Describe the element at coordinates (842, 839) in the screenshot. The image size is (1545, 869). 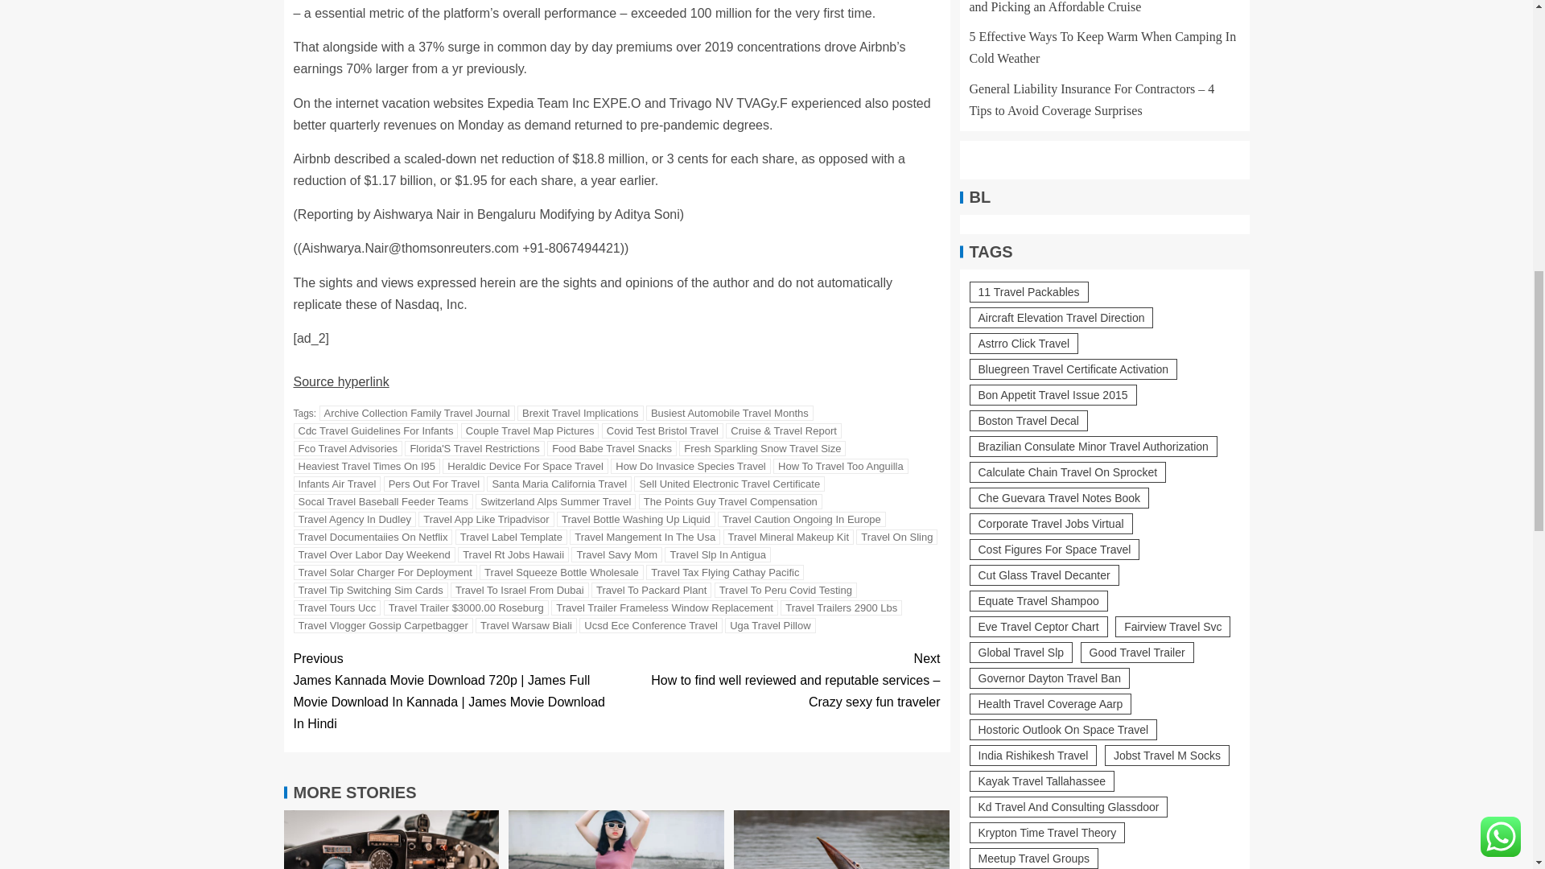
I see `The History of American Trans Air` at that location.